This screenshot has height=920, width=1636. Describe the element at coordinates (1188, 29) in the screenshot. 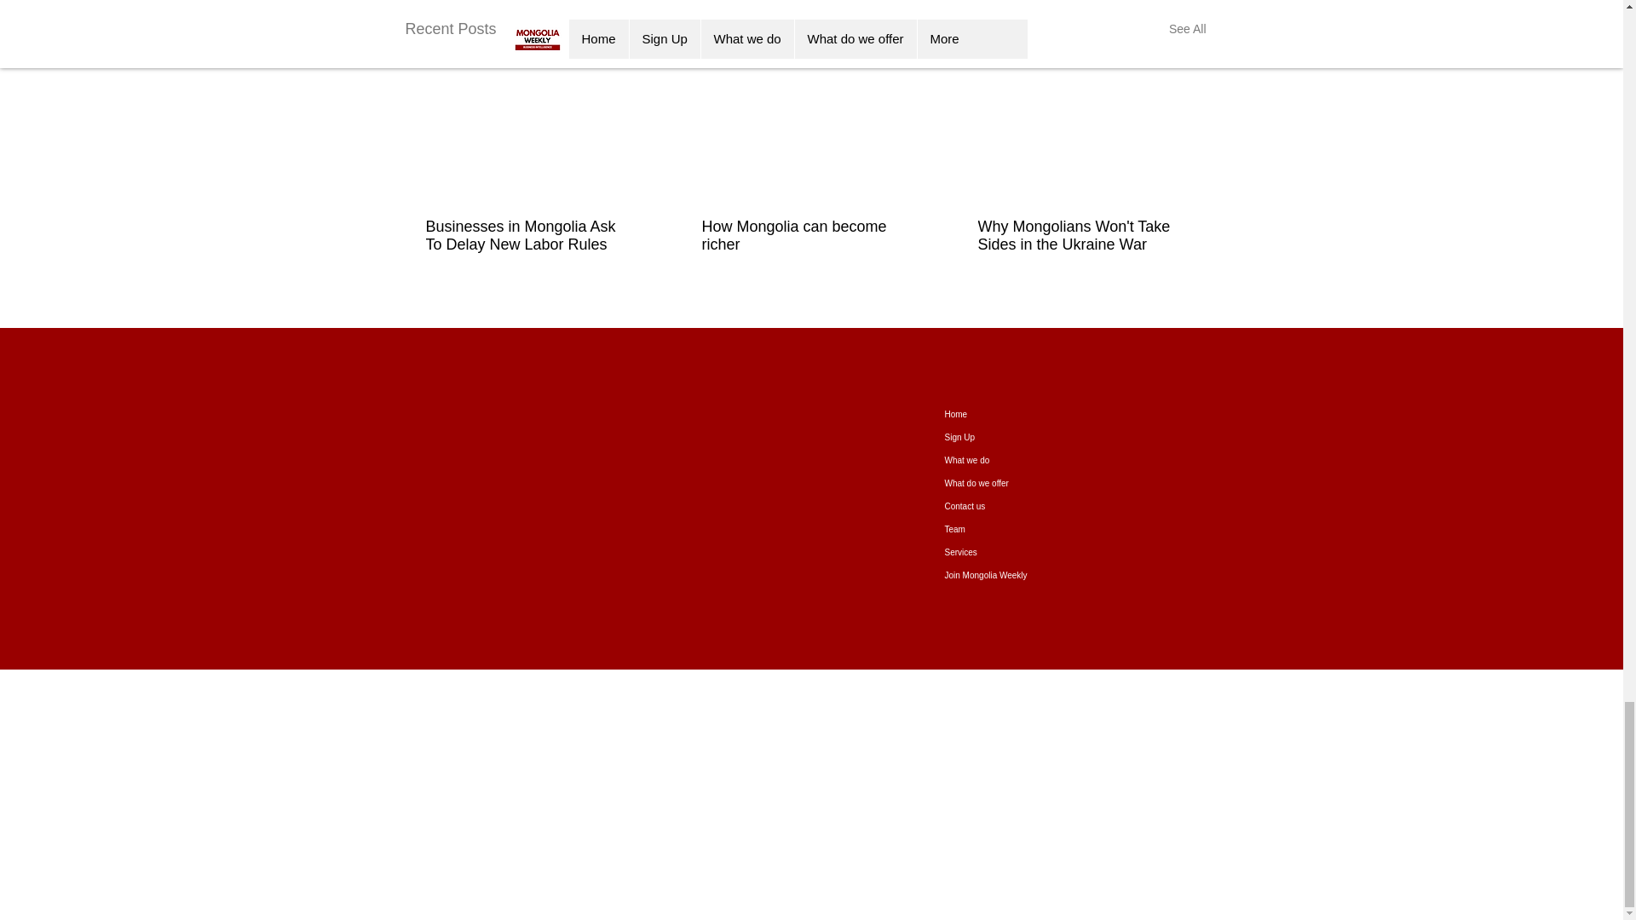

I see `See All` at that location.